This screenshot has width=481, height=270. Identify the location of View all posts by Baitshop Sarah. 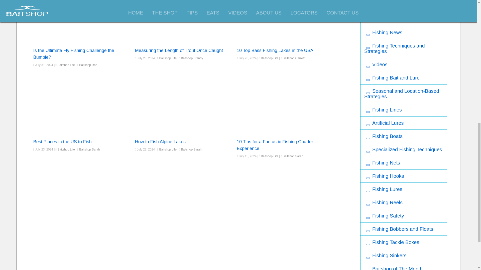
(293, 156).